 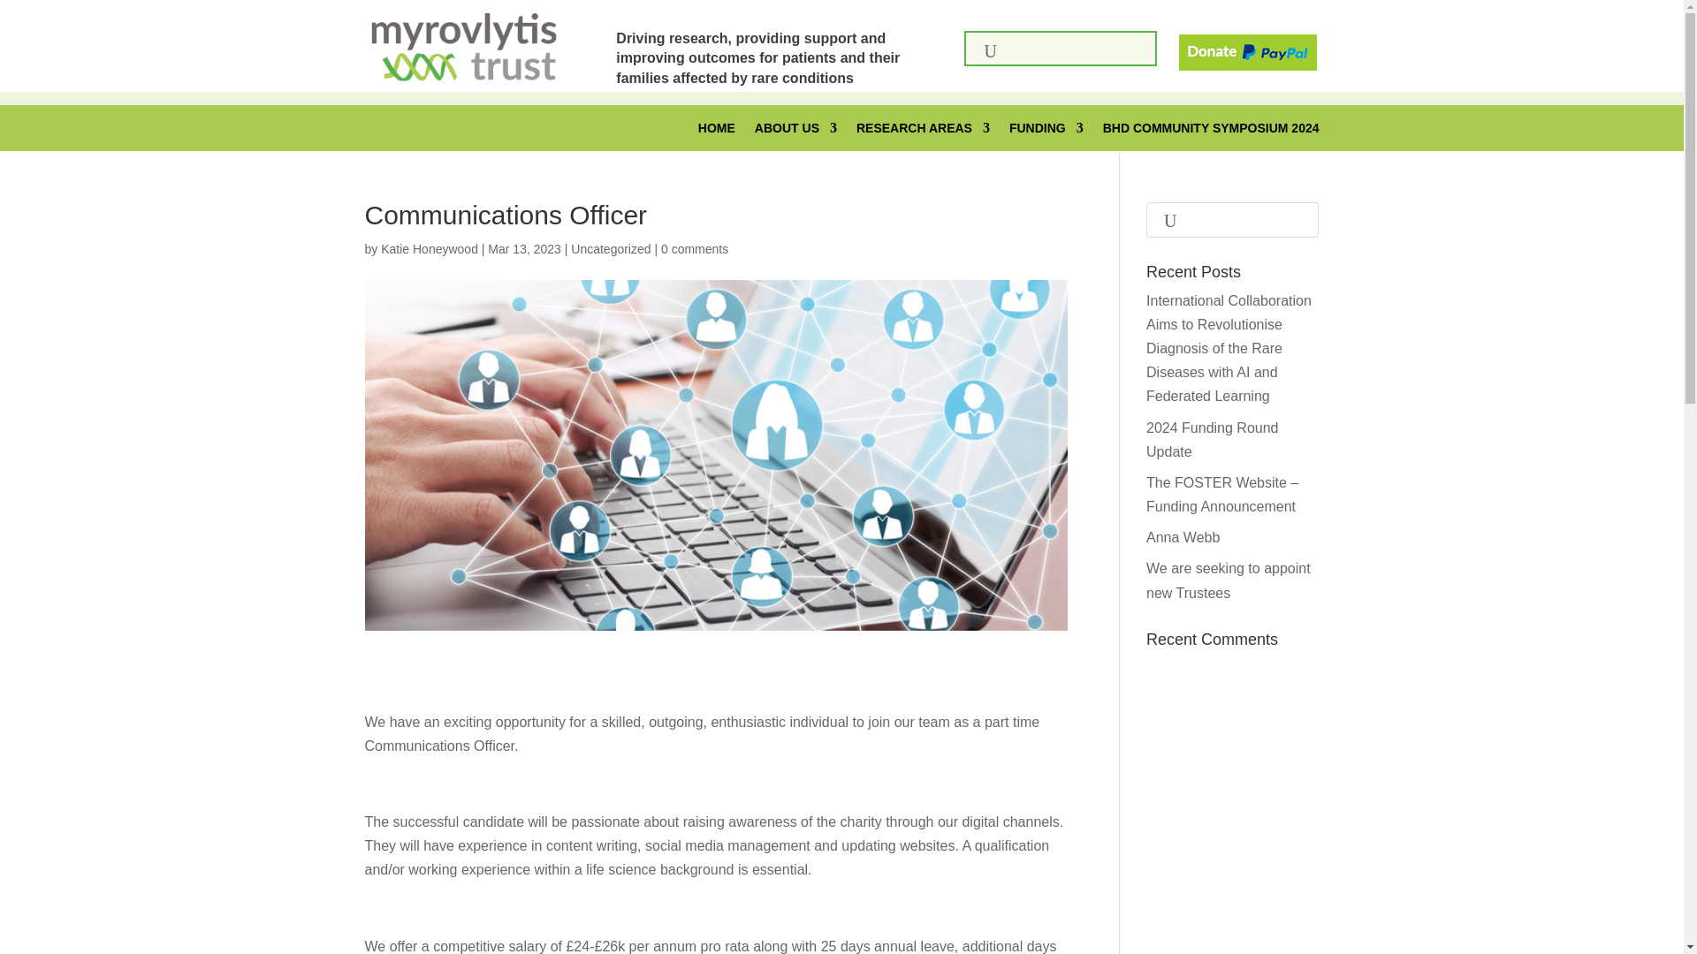 I want to click on HOME, so click(x=716, y=131).